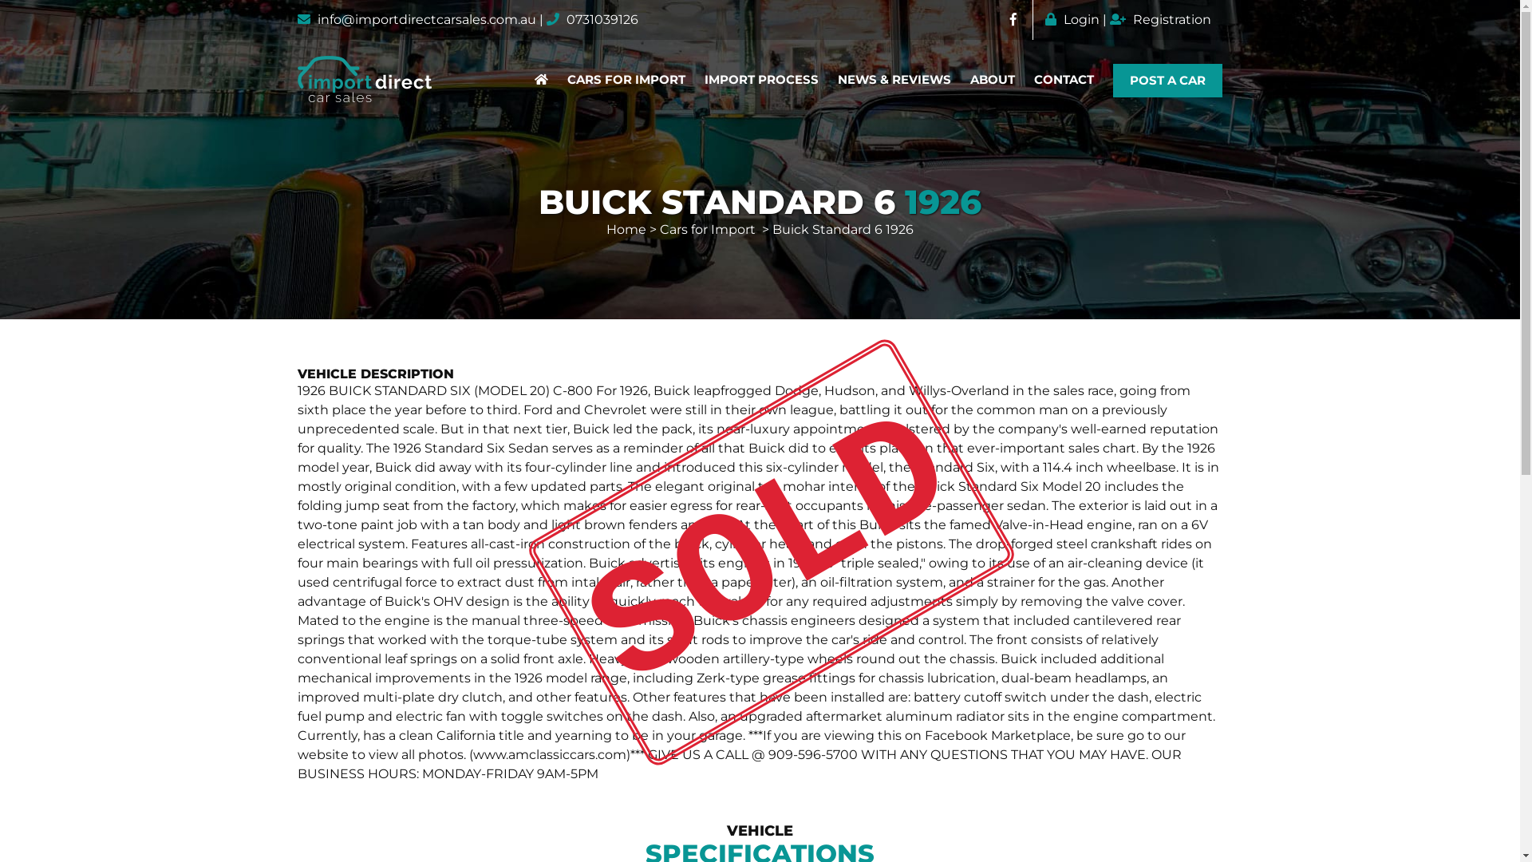 This screenshot has height=862, width=1532. Describe the element at coordinates (894, 80) in the screenshot. I see `NEWS & REVIEWS` at that location.